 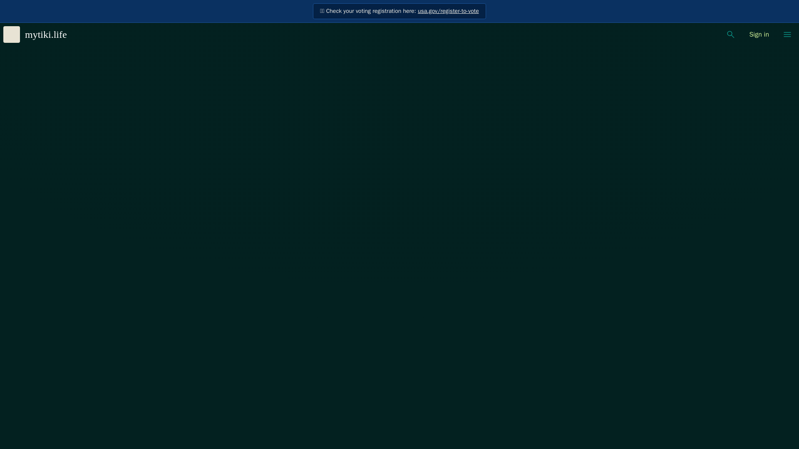 What do you see at coordinates (759, 34) in the screenshot?
I see `Sign in` at bounding box center [759, 34].